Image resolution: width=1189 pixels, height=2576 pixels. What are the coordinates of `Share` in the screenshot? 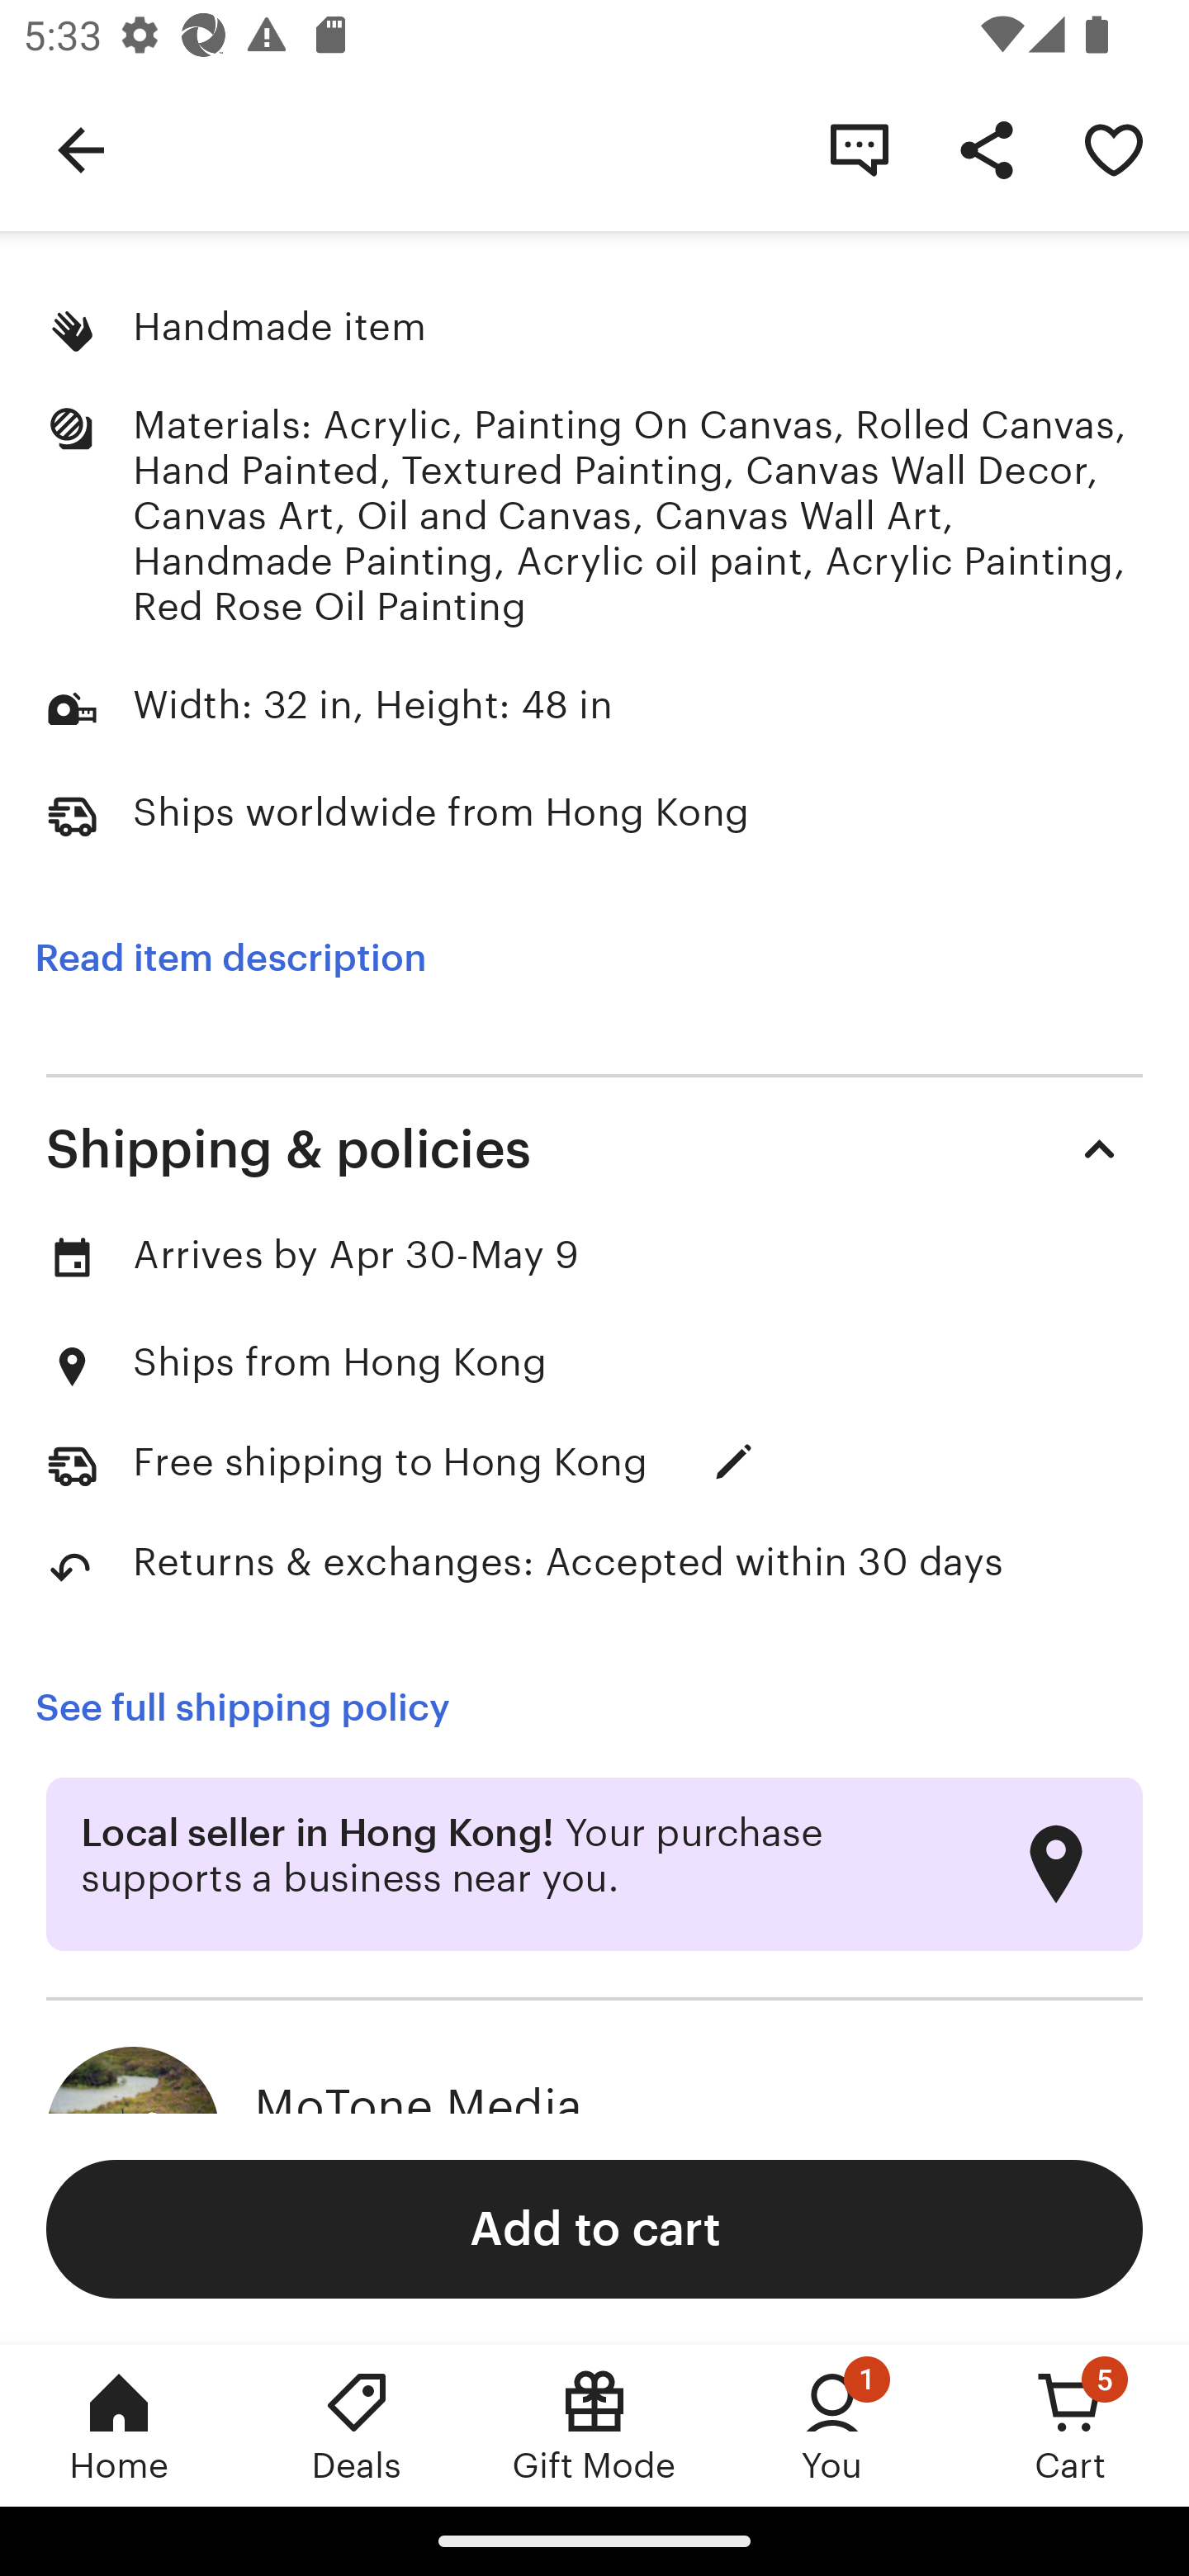 It's located at (986, 149).